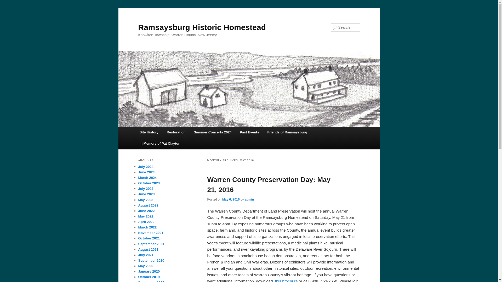 The height and width of the screenshot is (282, 502). What do you see at coordinates (249, 199) in the screenshot?
I see `View all posts by admin` at bounding box center [249, 199].